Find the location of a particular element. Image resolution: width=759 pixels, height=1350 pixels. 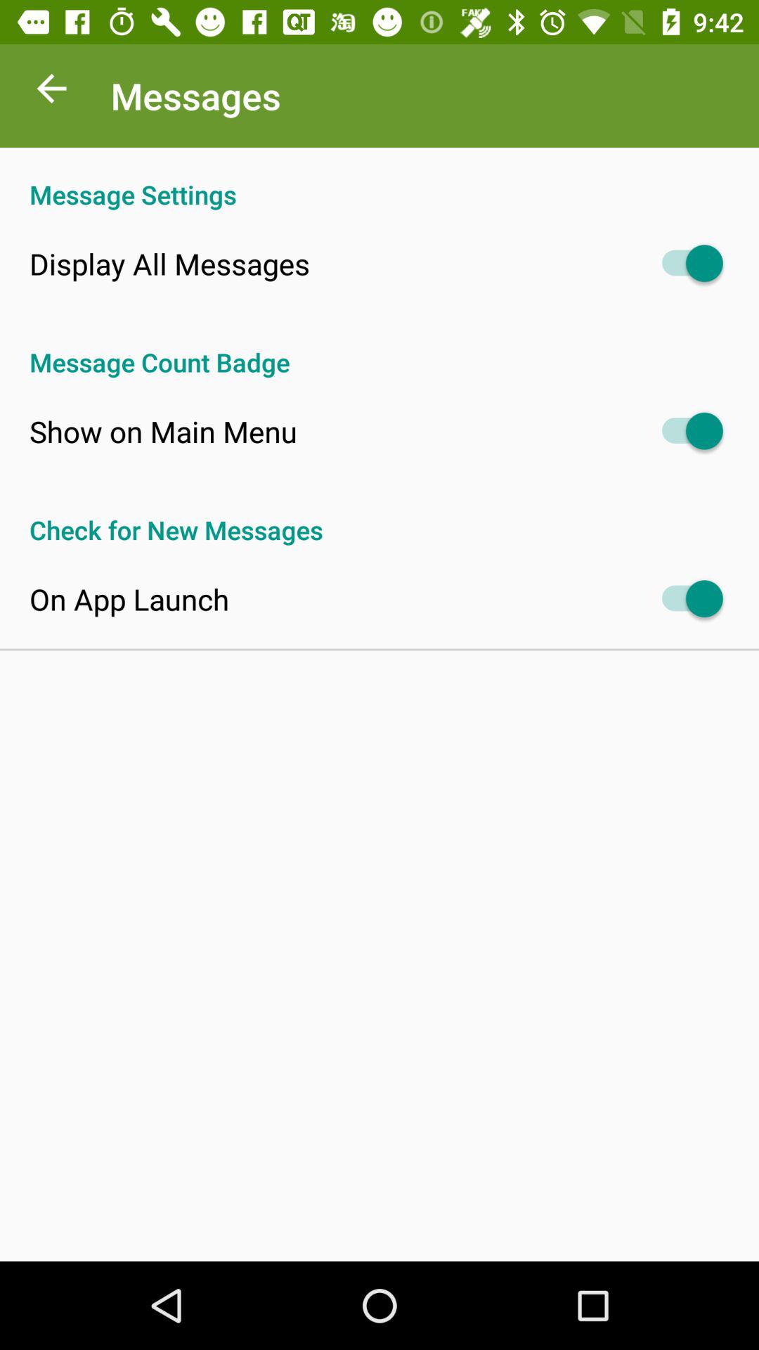

turn off on app launch icon is located at coordinates (129, 599).